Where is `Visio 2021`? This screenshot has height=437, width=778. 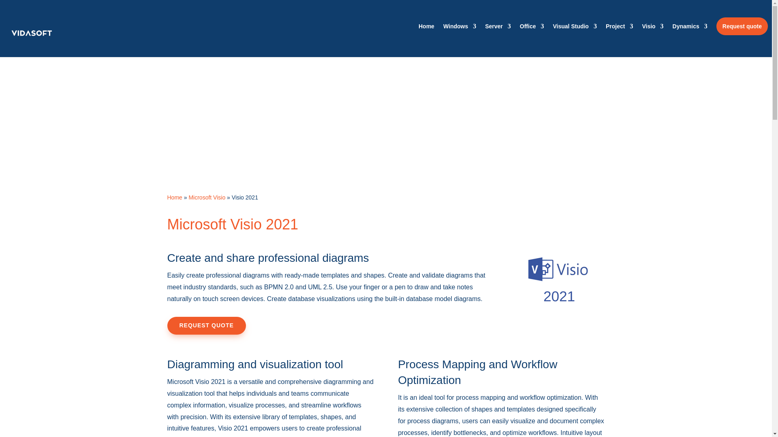
Visio 2021 is located at coordinates (32, 44).